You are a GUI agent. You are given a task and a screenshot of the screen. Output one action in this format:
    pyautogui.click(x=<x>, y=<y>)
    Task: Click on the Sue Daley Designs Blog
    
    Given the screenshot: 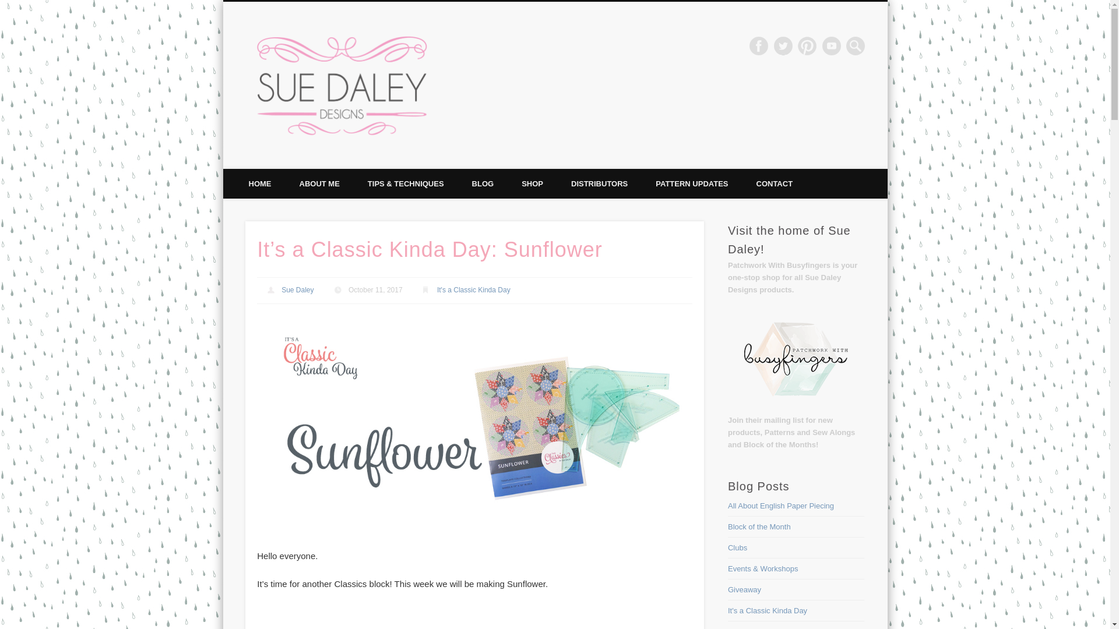 What is the action you would take?
    pyautogui.click(x=546, y=45)
    